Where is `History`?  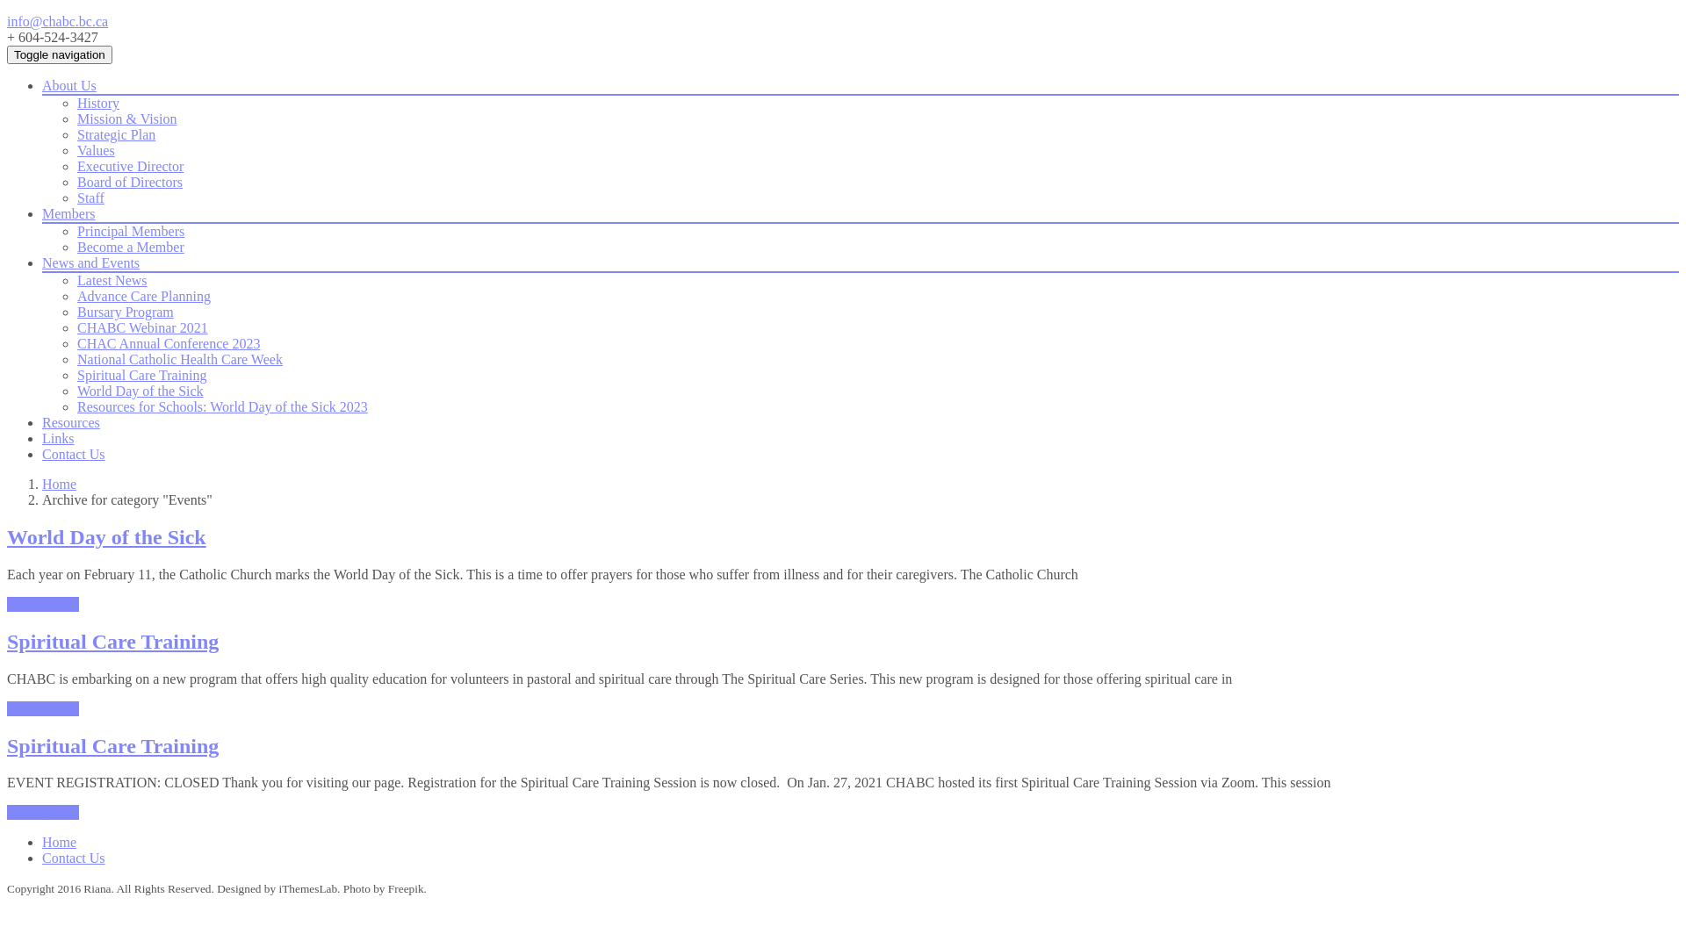
History is located at coordinates (98, 104).